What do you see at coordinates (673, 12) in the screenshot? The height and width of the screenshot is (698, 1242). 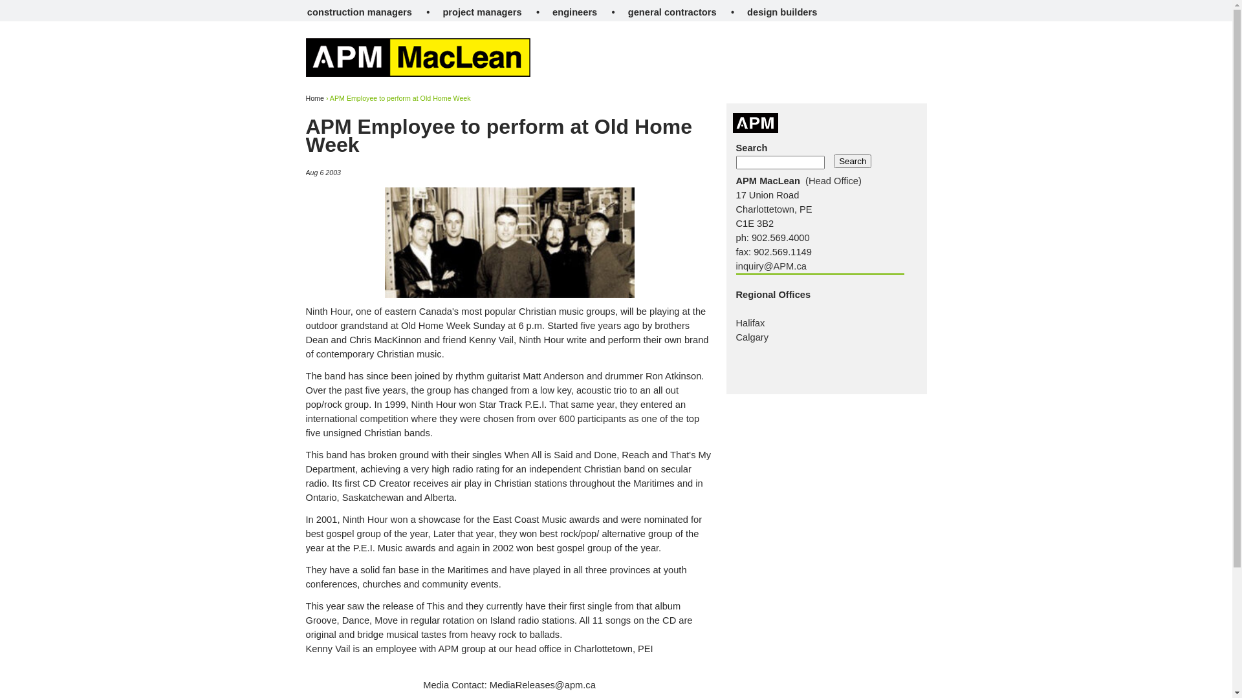 I see `general contractors` at bounding box center [673, 12].